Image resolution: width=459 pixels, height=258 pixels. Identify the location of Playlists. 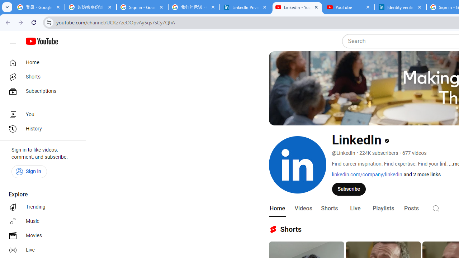
(383, 209).